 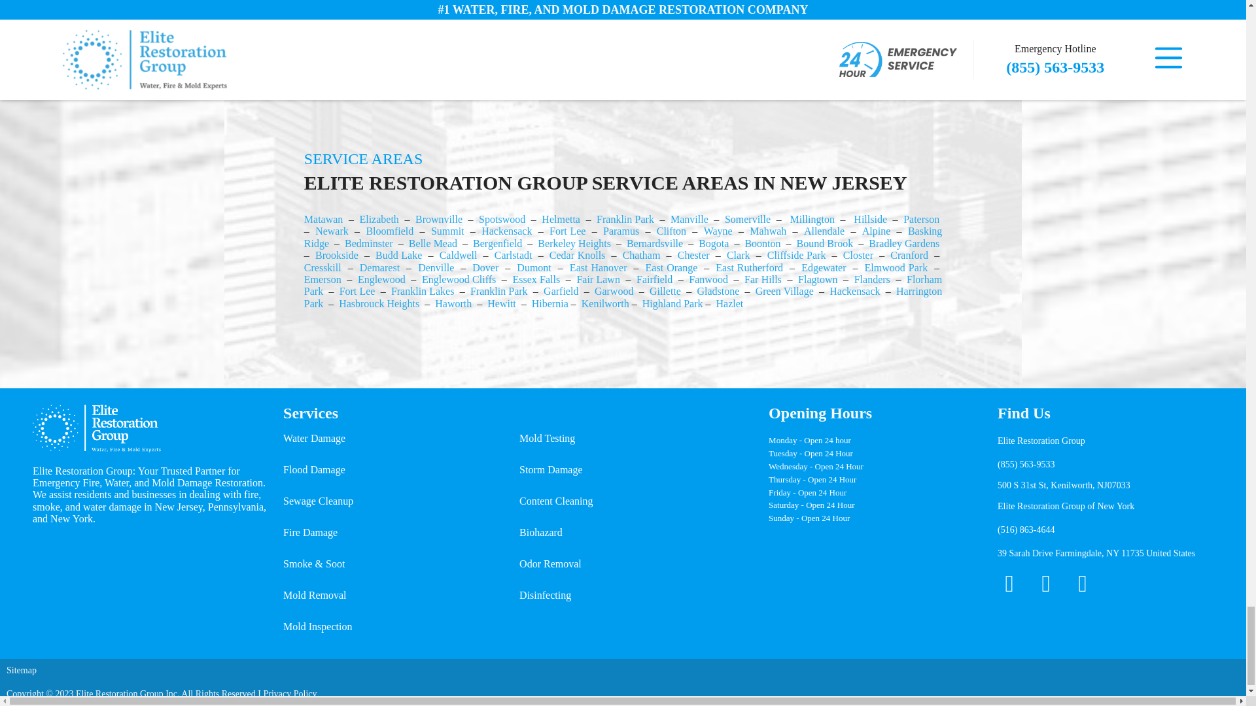 I want to click on Brownville, so click(x=438, y=220).